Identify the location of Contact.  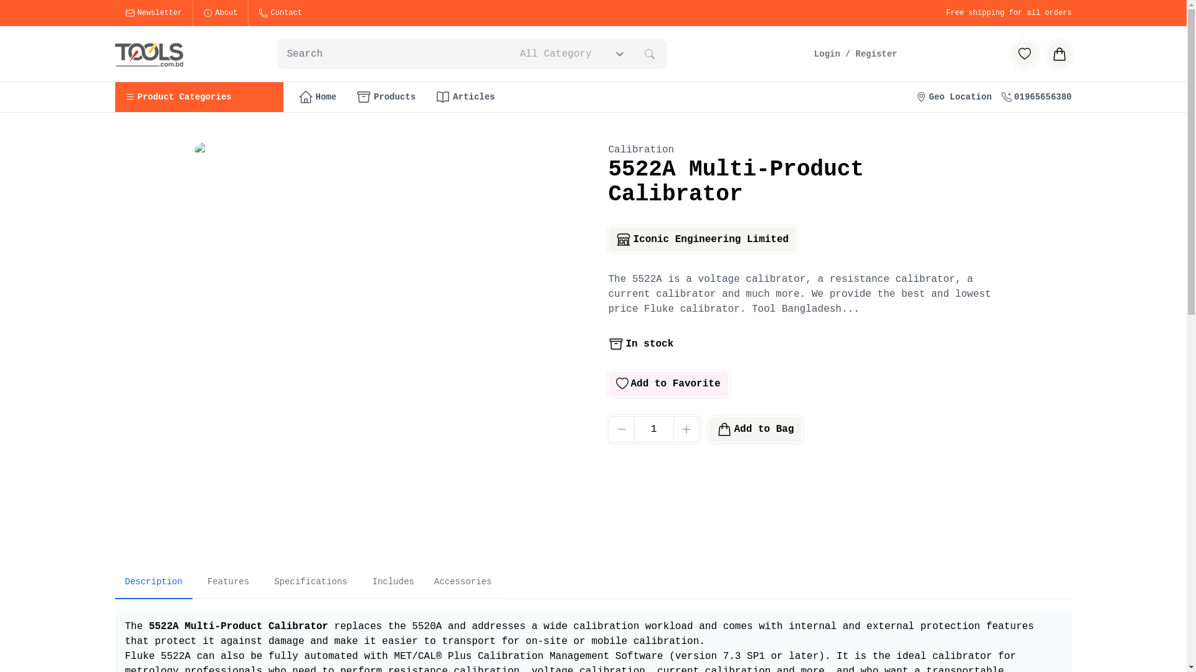
(280, 13).